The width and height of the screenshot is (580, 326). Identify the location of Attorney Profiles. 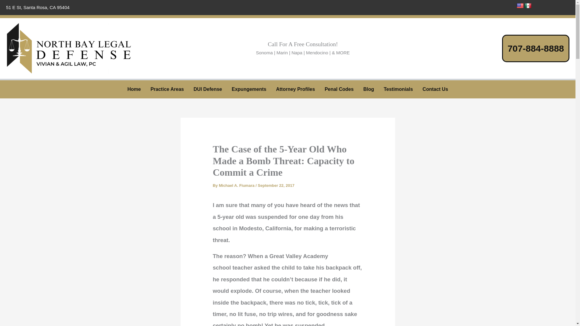
(295, 89).